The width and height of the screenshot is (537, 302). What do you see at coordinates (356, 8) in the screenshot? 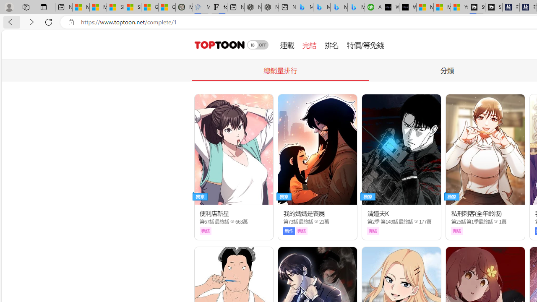
I see `Microsoft Bing Travel - Shangri-La Hotel Bangkok` at bounding box center [356, 8].